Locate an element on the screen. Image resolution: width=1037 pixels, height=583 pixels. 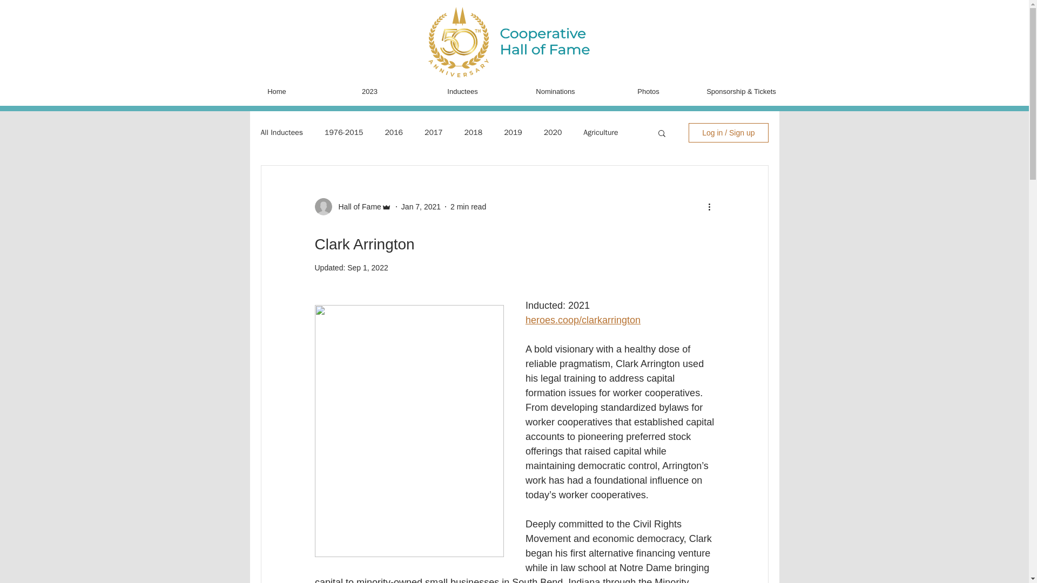
Home is located at coordinates (277, 92).